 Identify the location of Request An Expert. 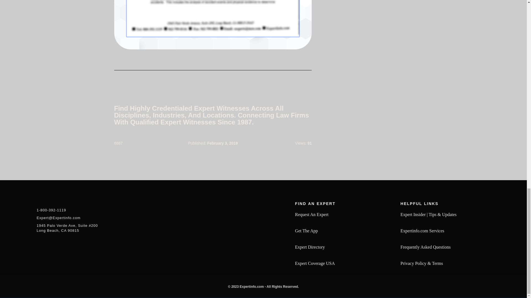
(312, 214).